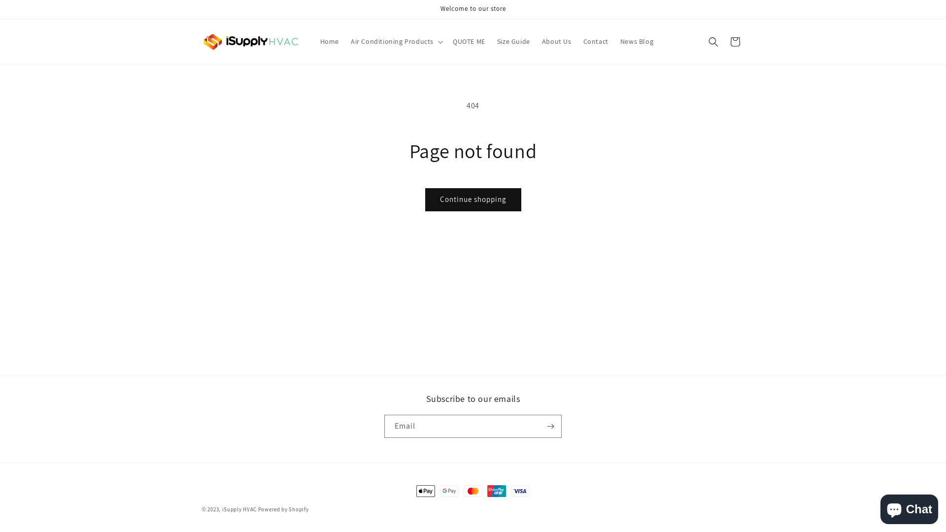  What do you see at coordinates (910, 507) in the screenshot?
I see `Shopify online store chat` at bounding box center [910, 507].